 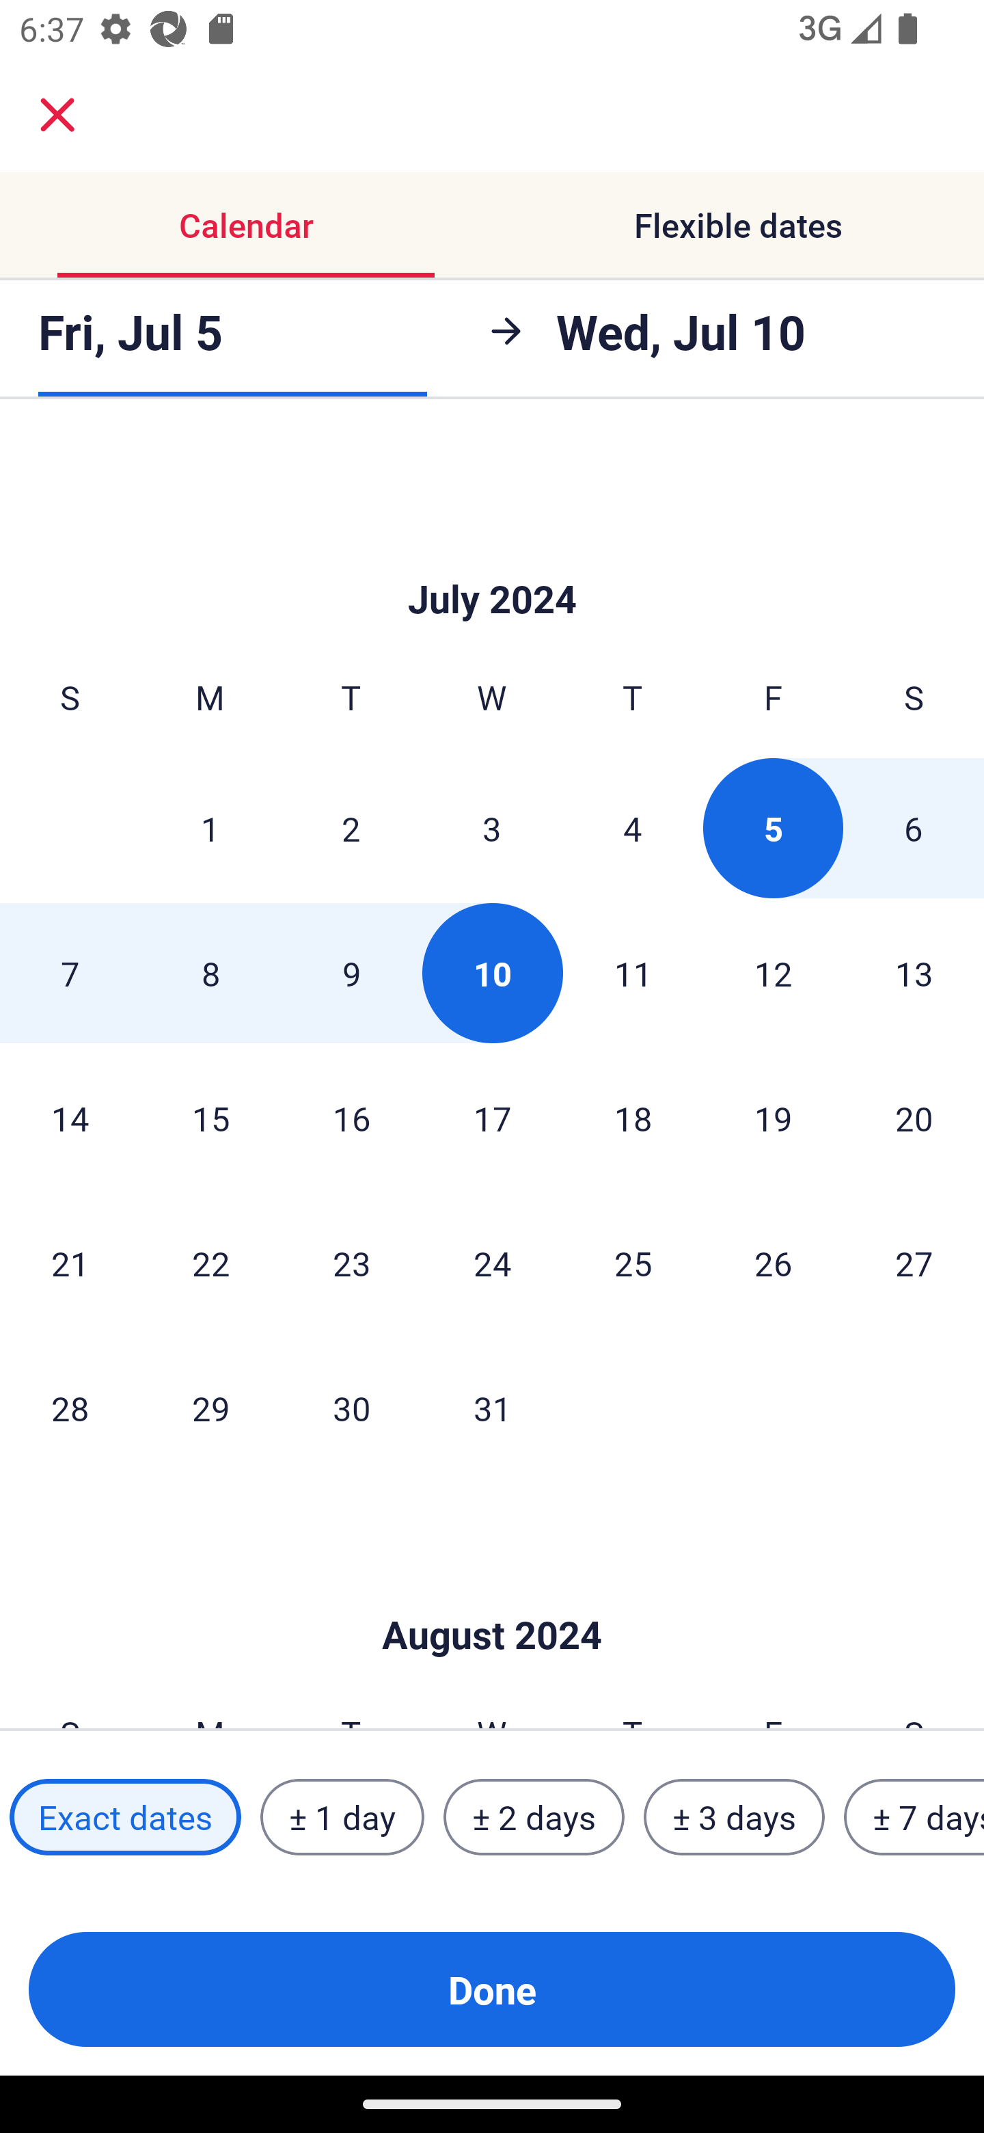 I want to click on 15 Monday, July 15, 2024, so click(x=210, y=1117).